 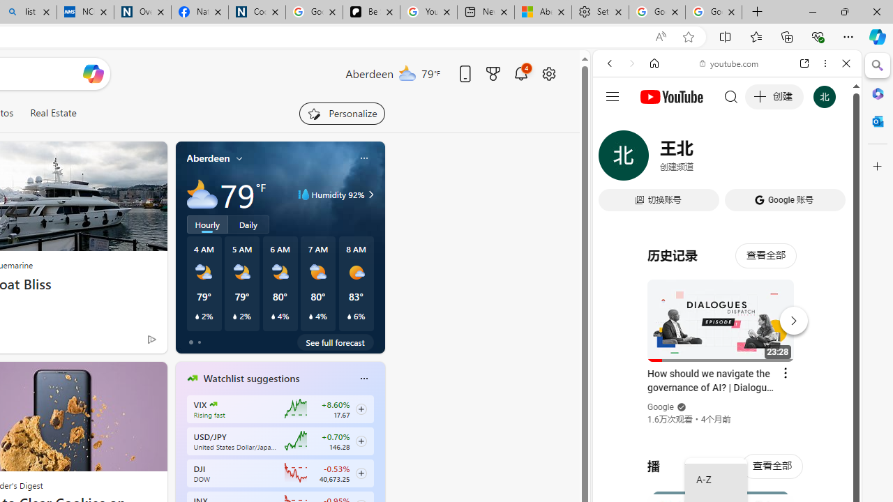 I want to click on Search Filter, WEB, so click(x=615, y=159).